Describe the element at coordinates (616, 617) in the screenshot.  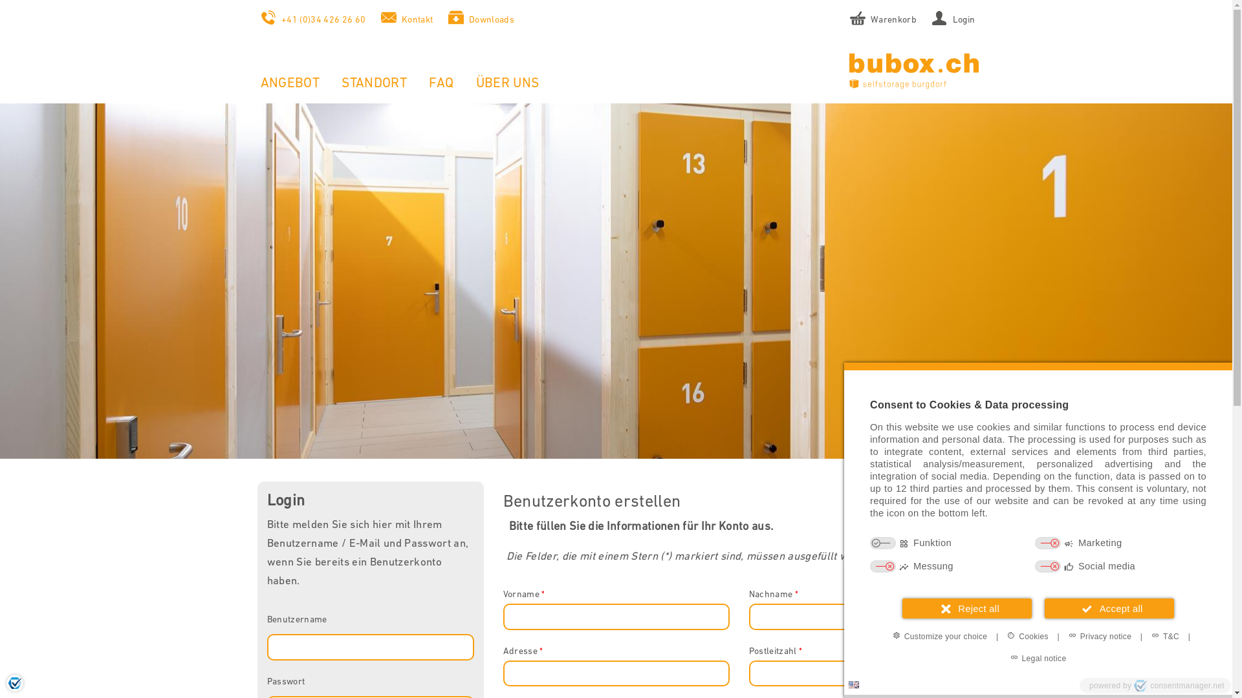
I see `Geben Sie hier Ihren Vornamen ein.` at that location.